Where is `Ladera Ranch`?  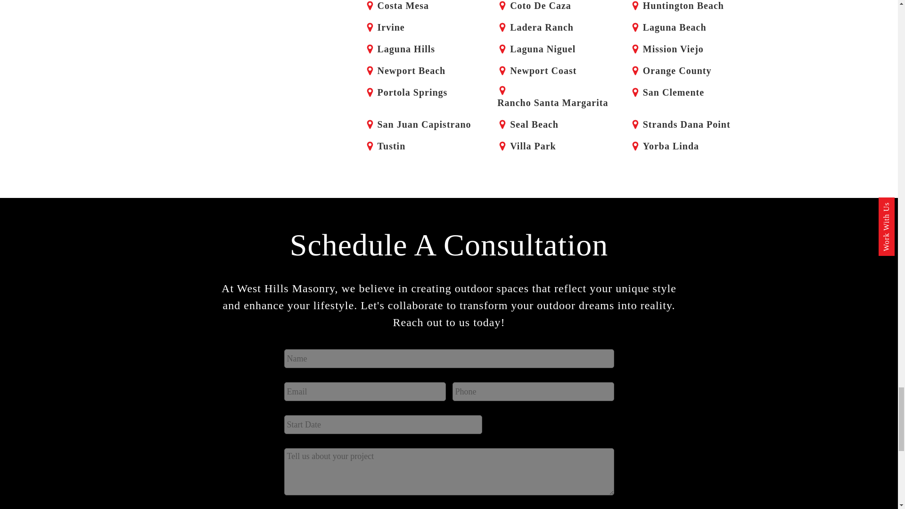 Ladera Ranch is located at coordinates (556, 26).